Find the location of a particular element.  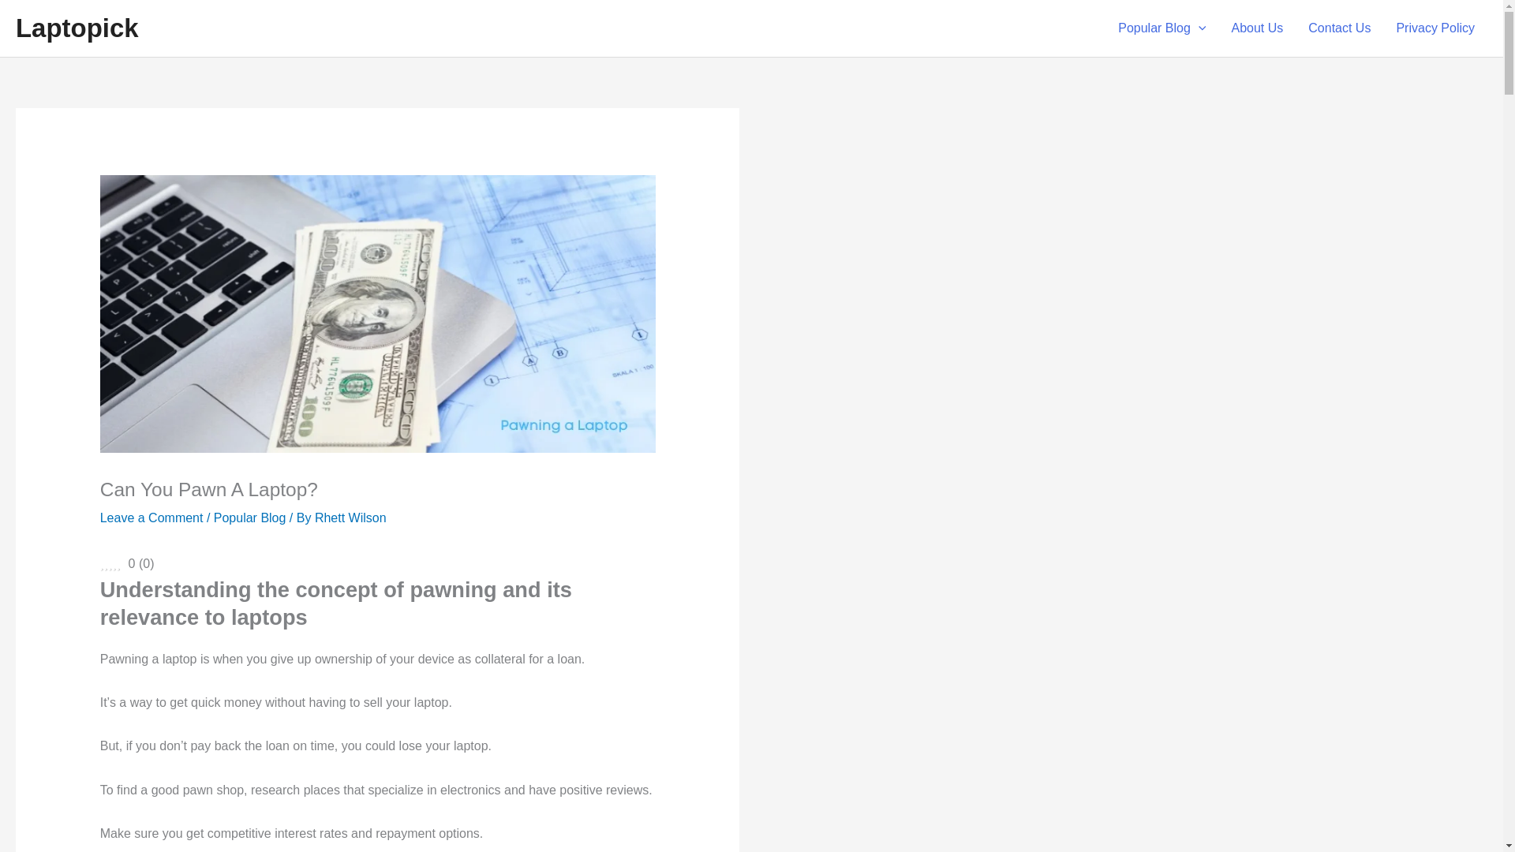

Laptopick is located at coordinates (77, 28).